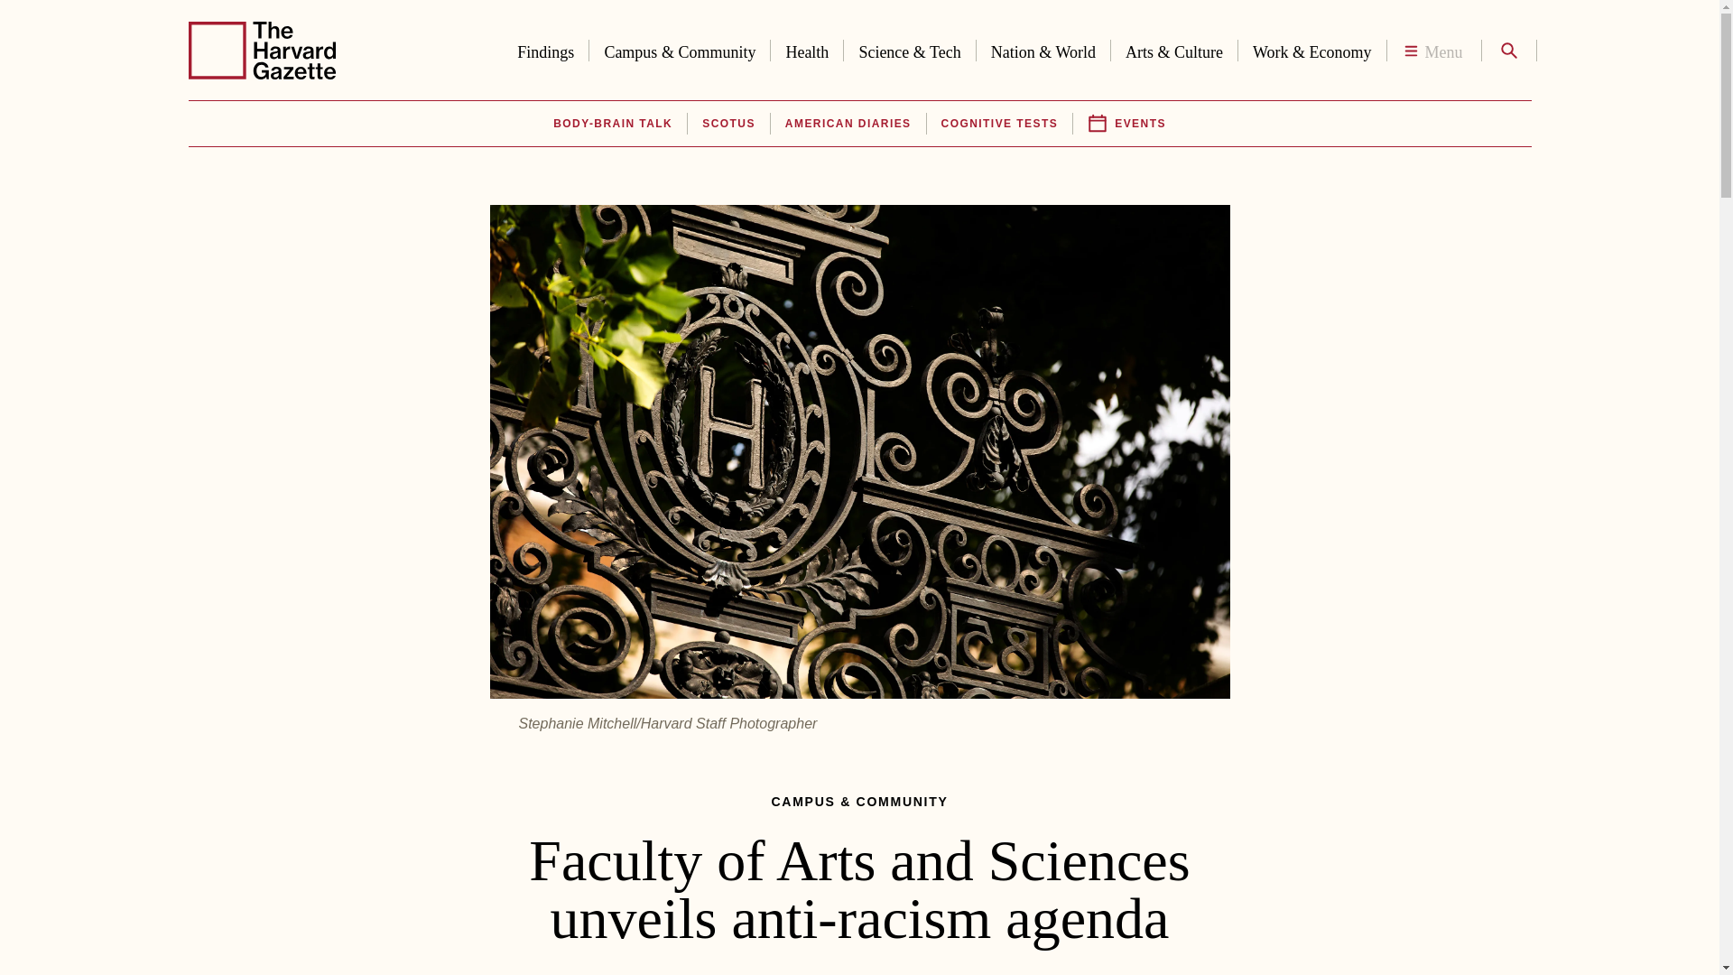 The image size is (1733, 975). Describe the element at coordinates (727, 124) in the screenshot. I see `SCOTUS` at that location.